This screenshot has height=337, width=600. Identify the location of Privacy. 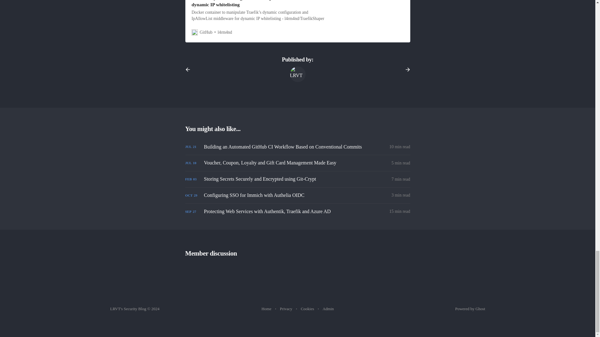
(286, 309).